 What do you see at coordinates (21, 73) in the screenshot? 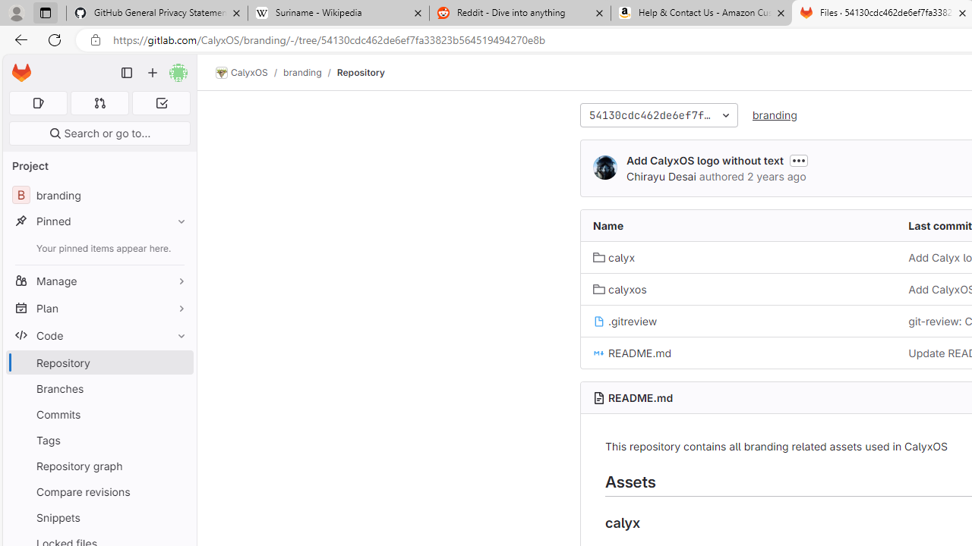
I see `Homepage` at bounding box center [21, 73].